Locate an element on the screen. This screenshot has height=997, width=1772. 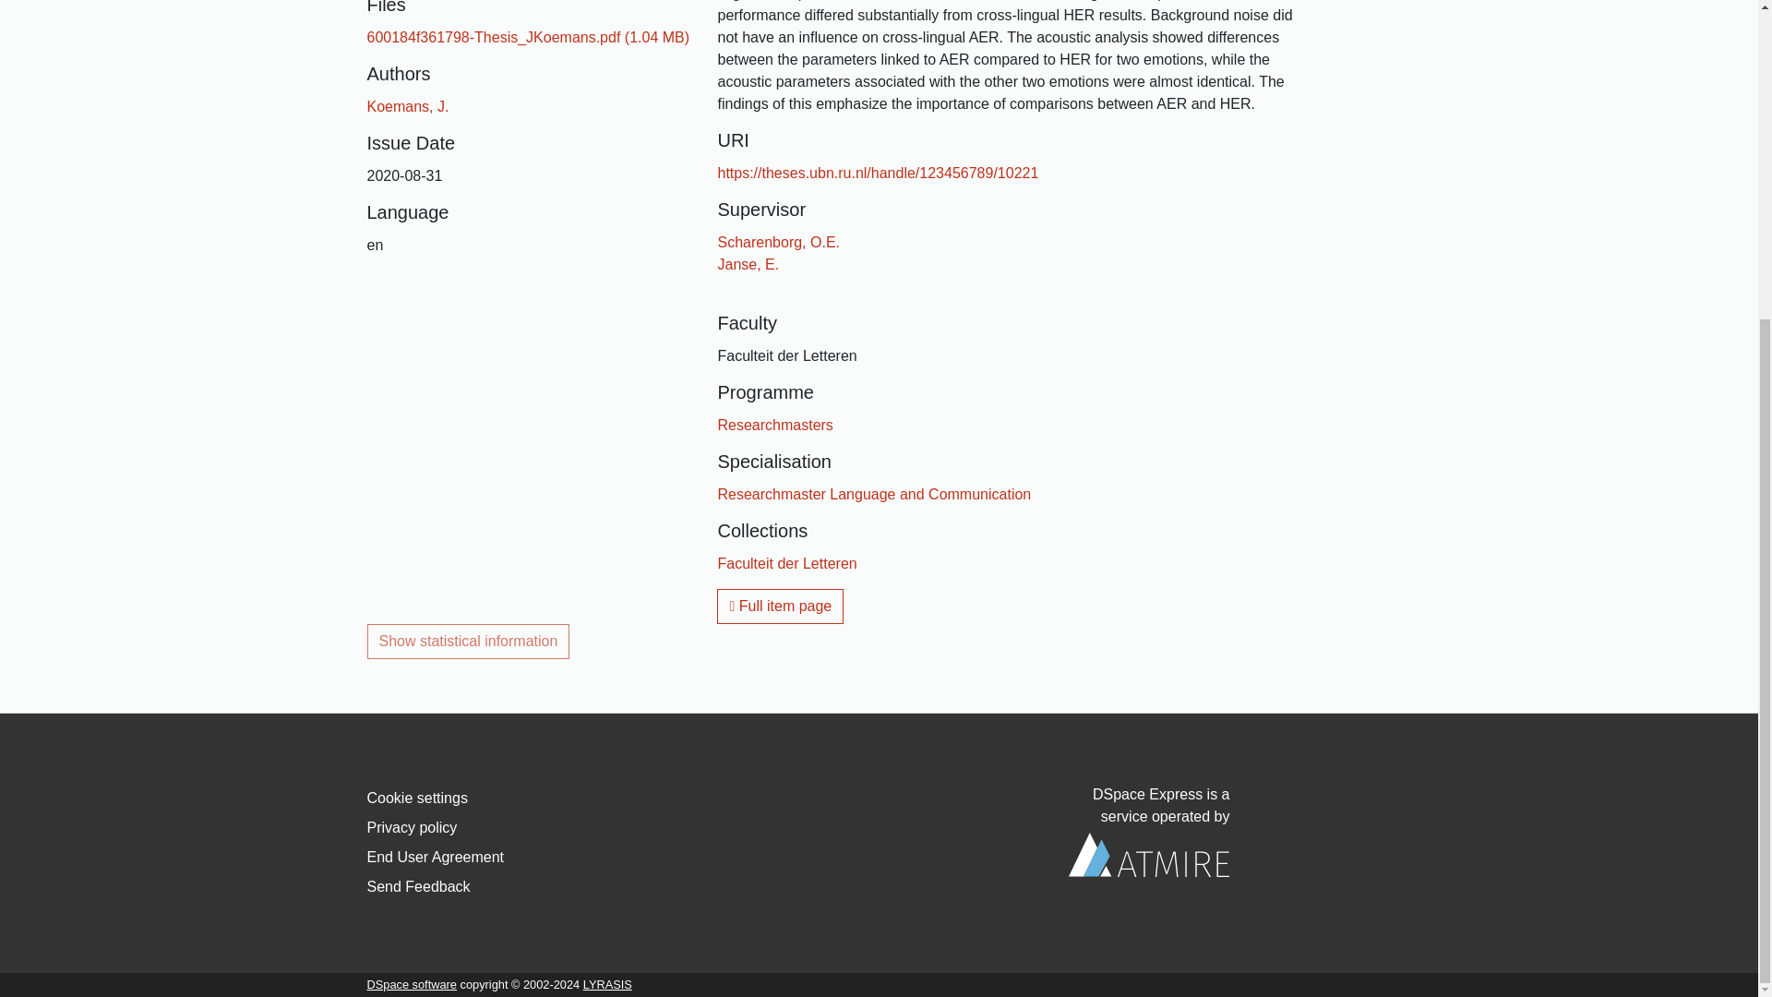
Send Feedback is located at coordinates (419, 886).